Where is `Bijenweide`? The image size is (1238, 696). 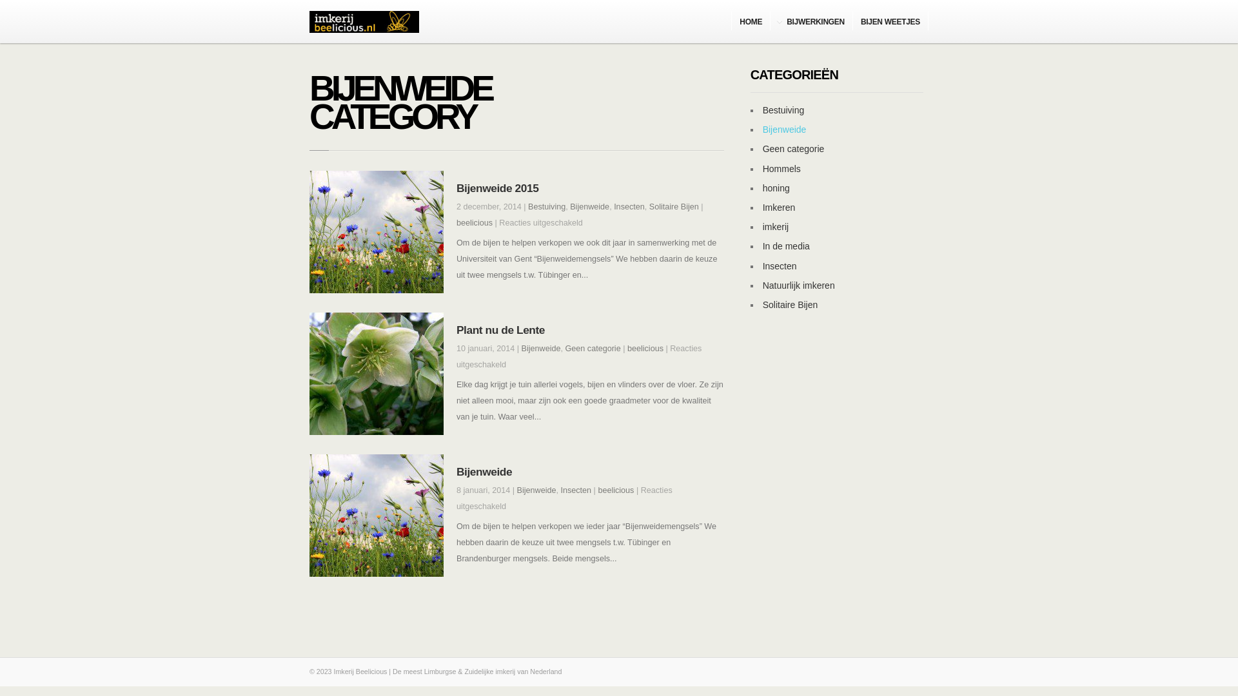 Bijenweide is located at coordinates (542, 349).